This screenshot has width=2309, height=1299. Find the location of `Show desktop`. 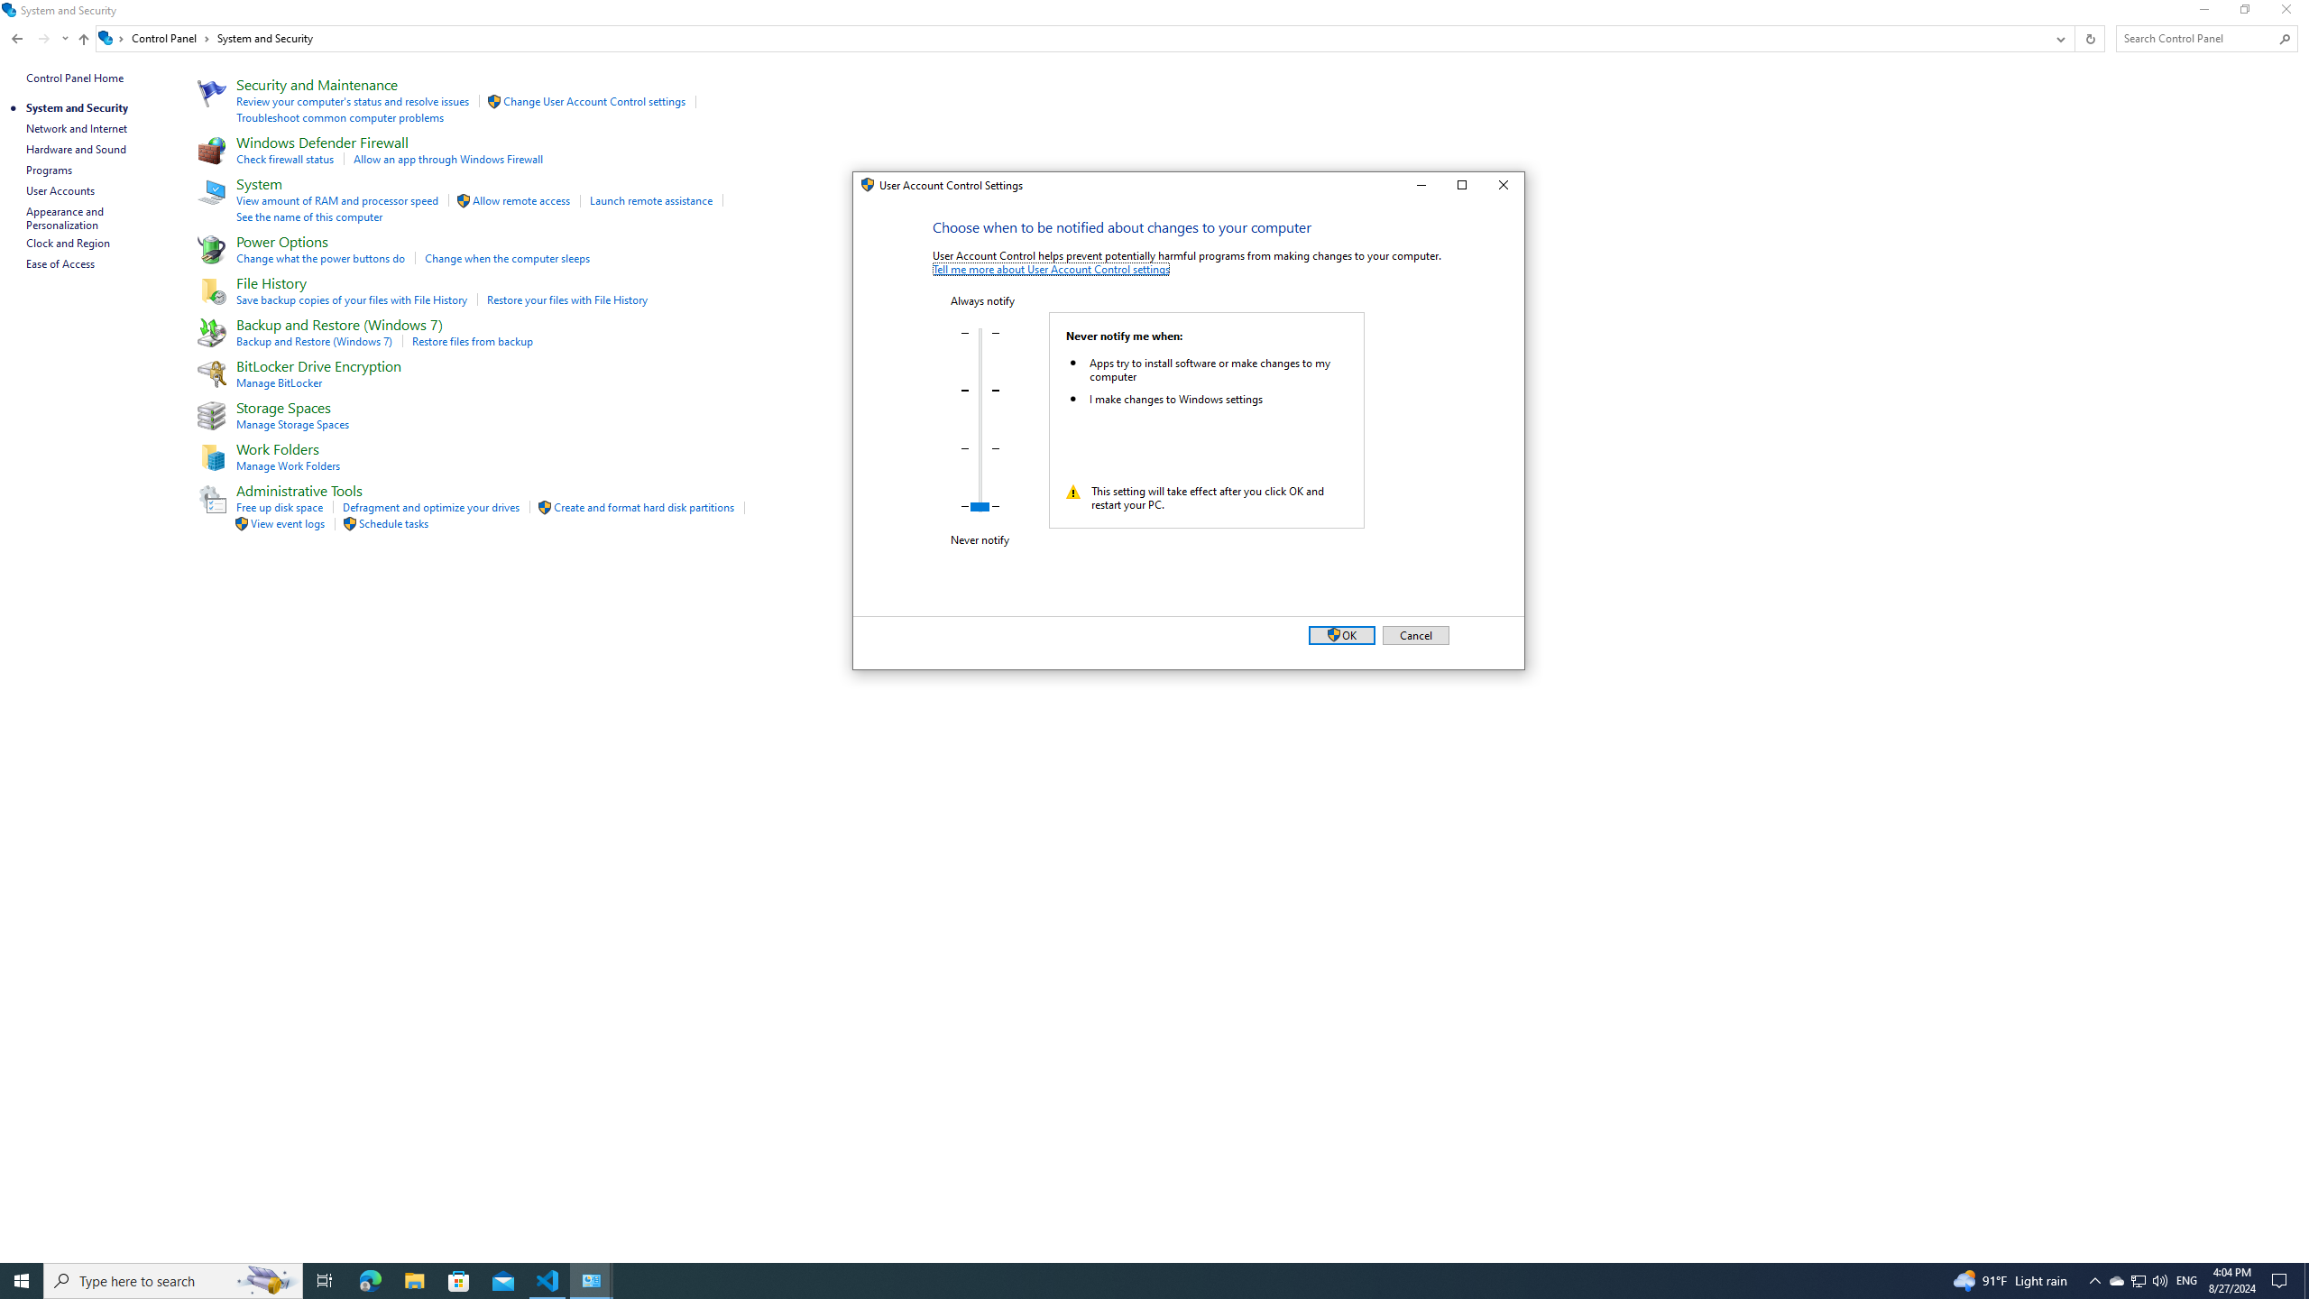

Show desktop is located at coordinates (2306, 1281).